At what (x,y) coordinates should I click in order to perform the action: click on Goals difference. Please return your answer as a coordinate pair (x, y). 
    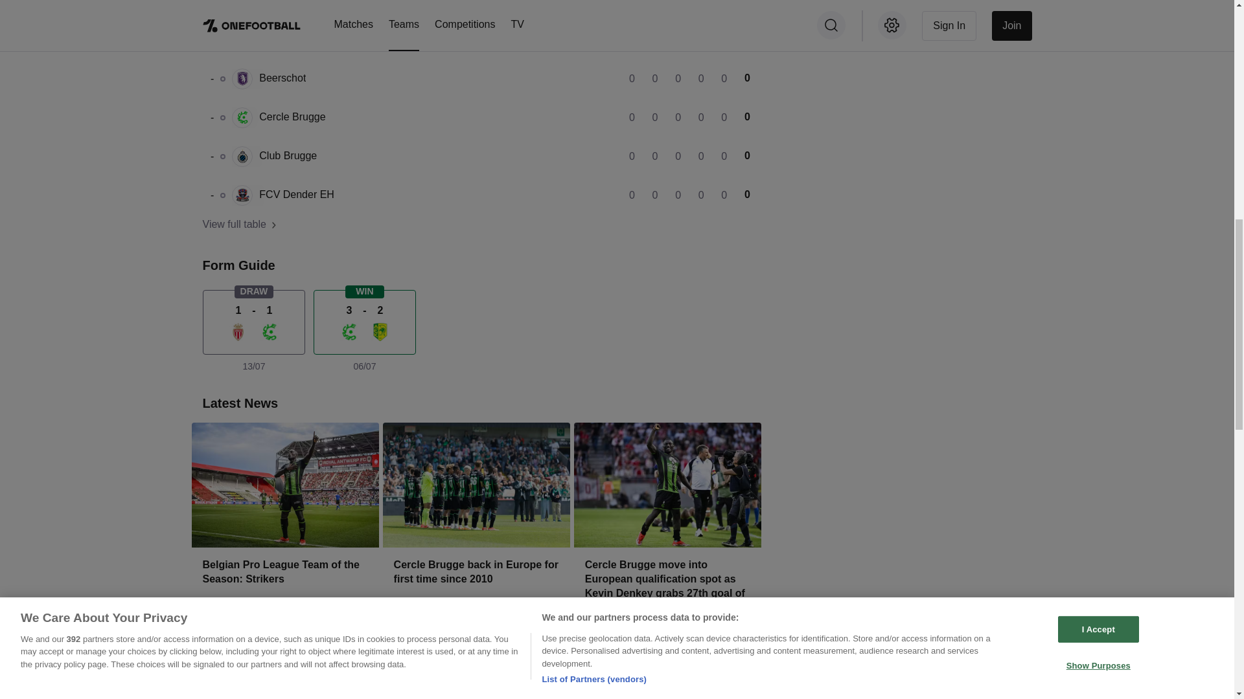
    Looking at the image, I should click on (476, 195).